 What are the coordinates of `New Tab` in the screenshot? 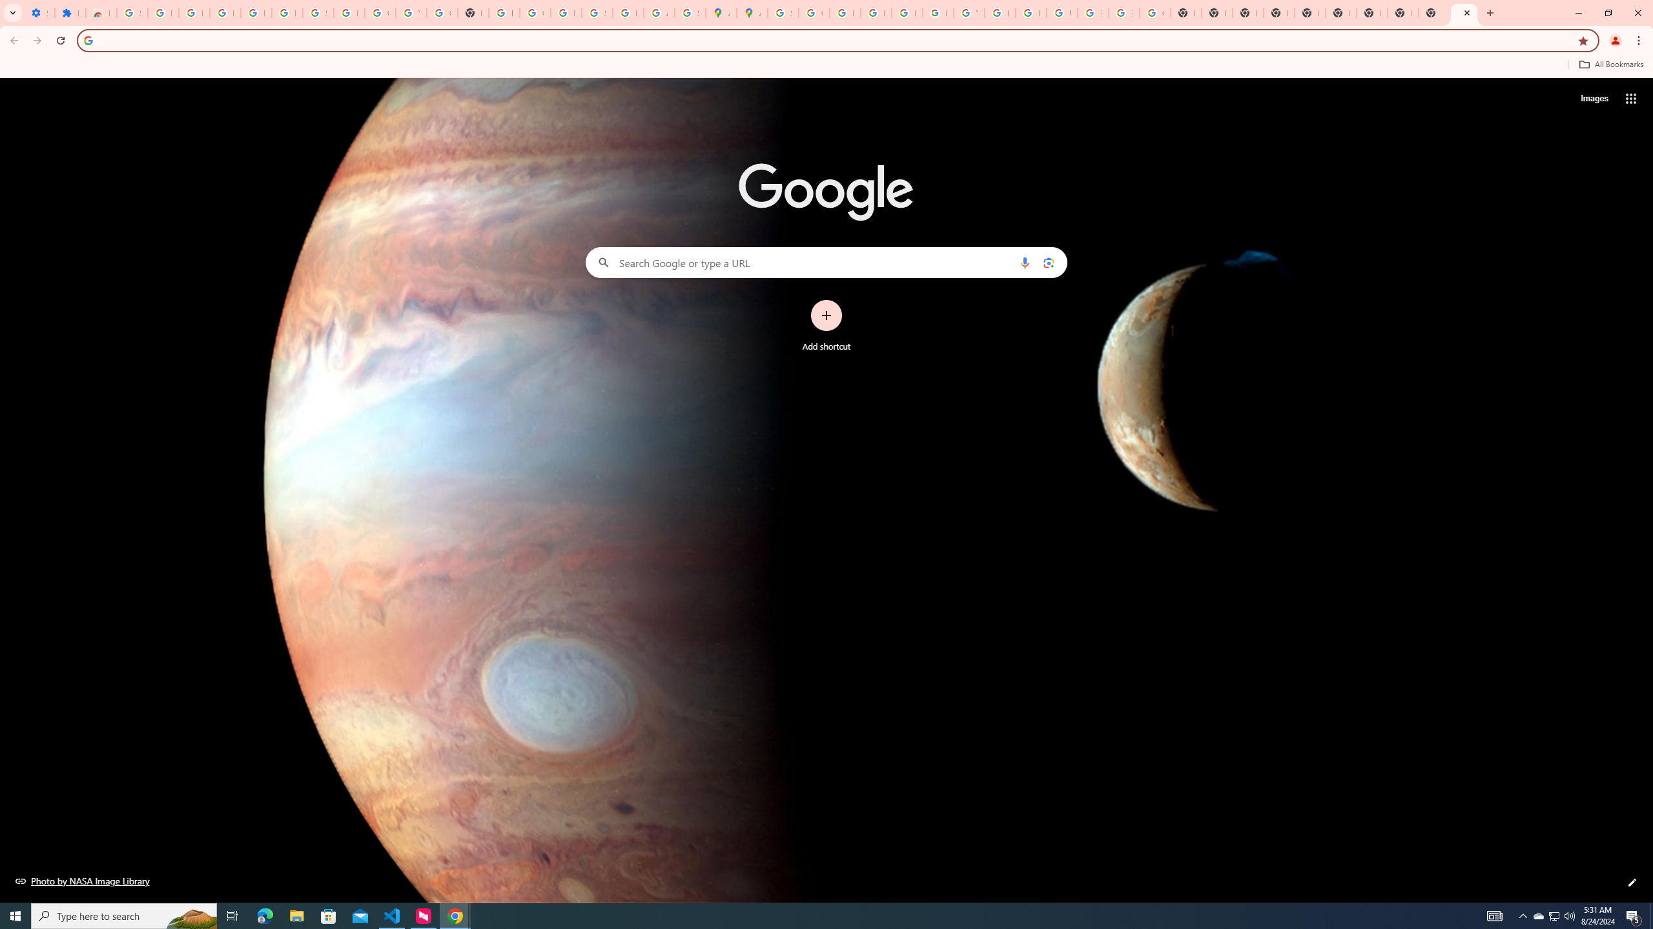 It's located at (1279, 13).